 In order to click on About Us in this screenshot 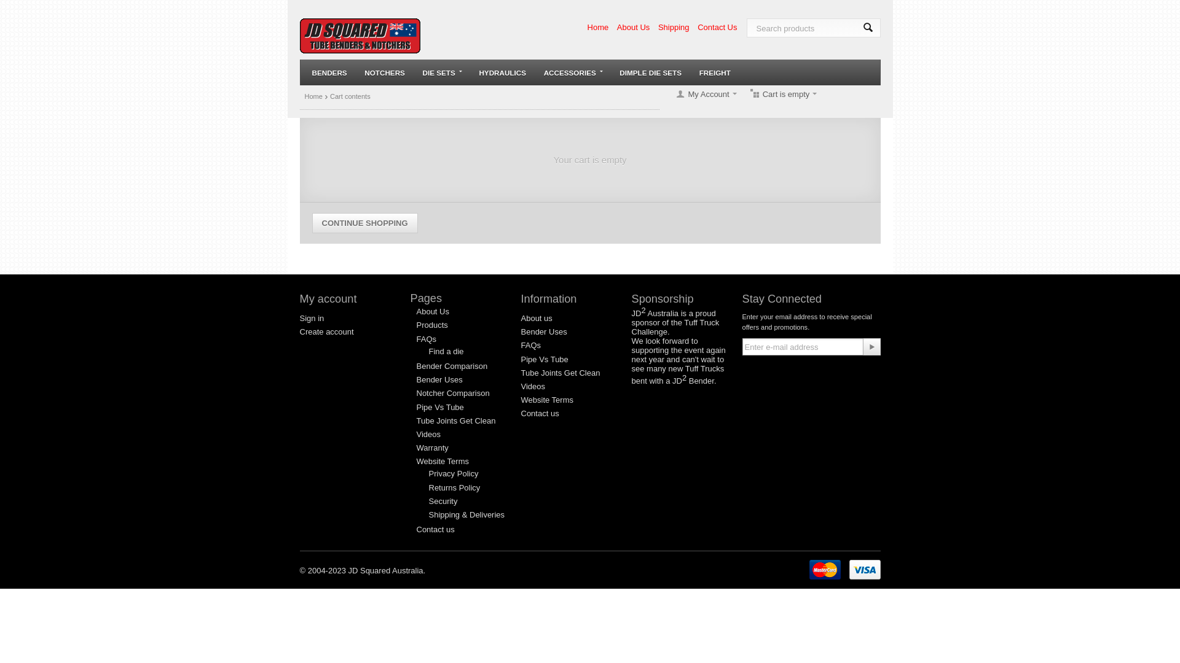, I will do `click(633, 27)`.